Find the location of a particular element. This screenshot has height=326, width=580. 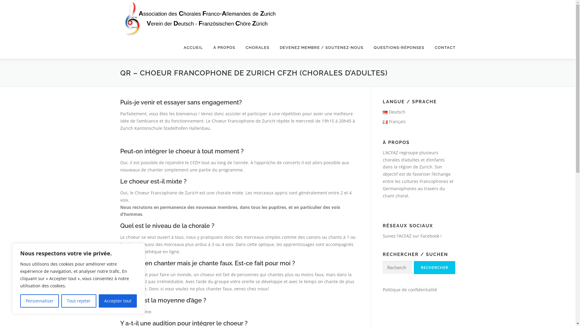

Rechercher is located at coordinates (434, 267).